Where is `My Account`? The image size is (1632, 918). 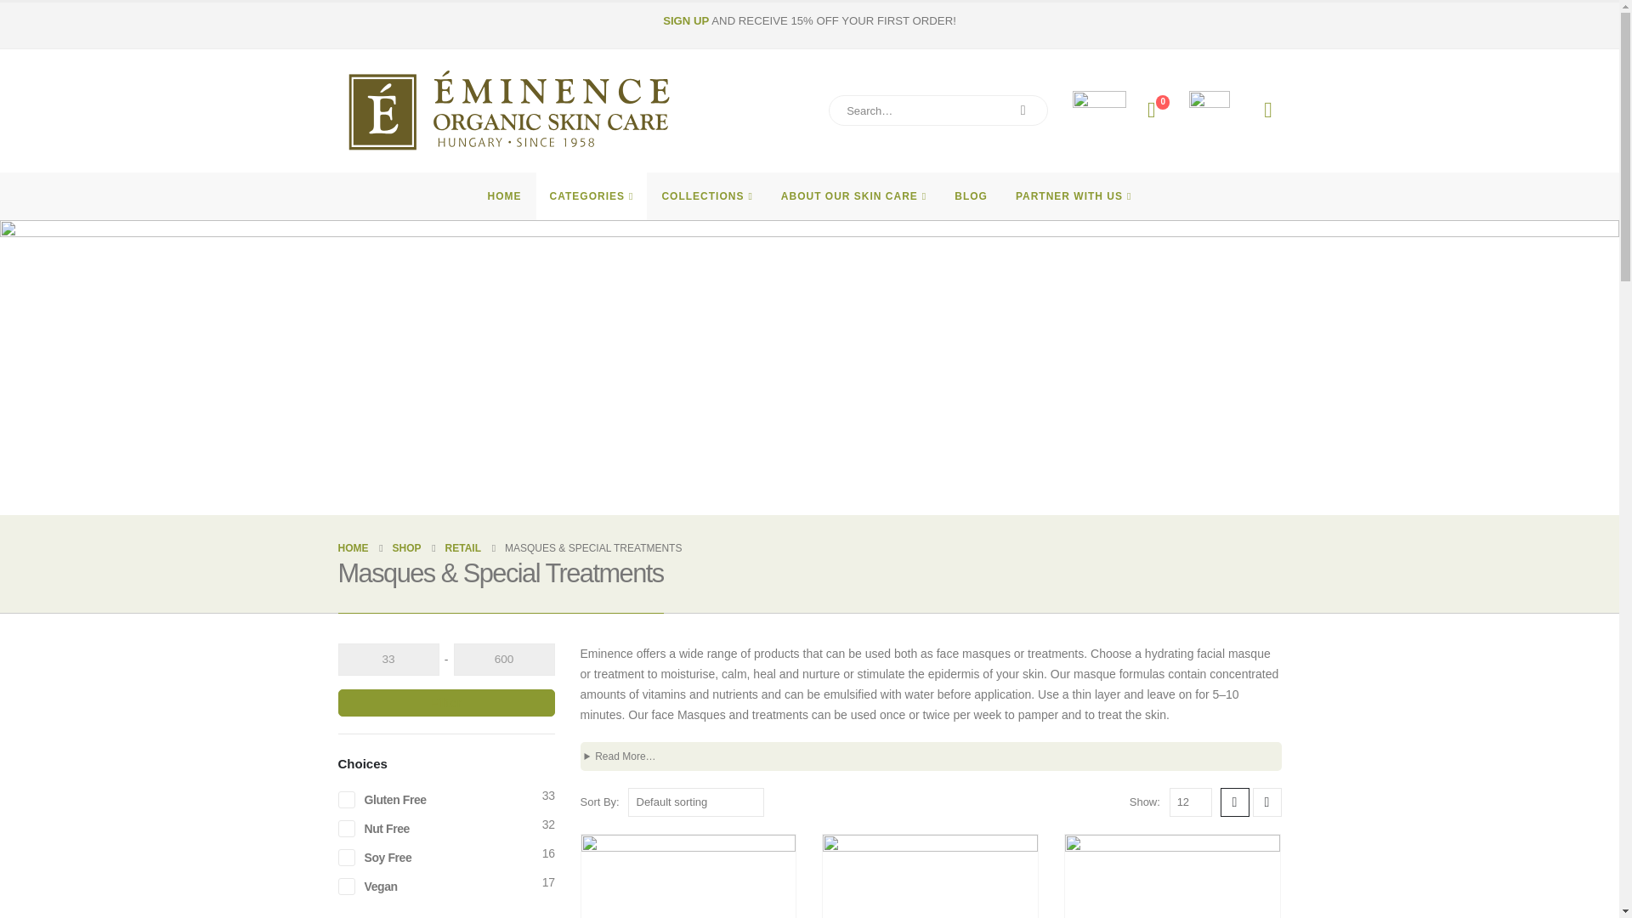
My Account is located at coordinates (1268, 110).